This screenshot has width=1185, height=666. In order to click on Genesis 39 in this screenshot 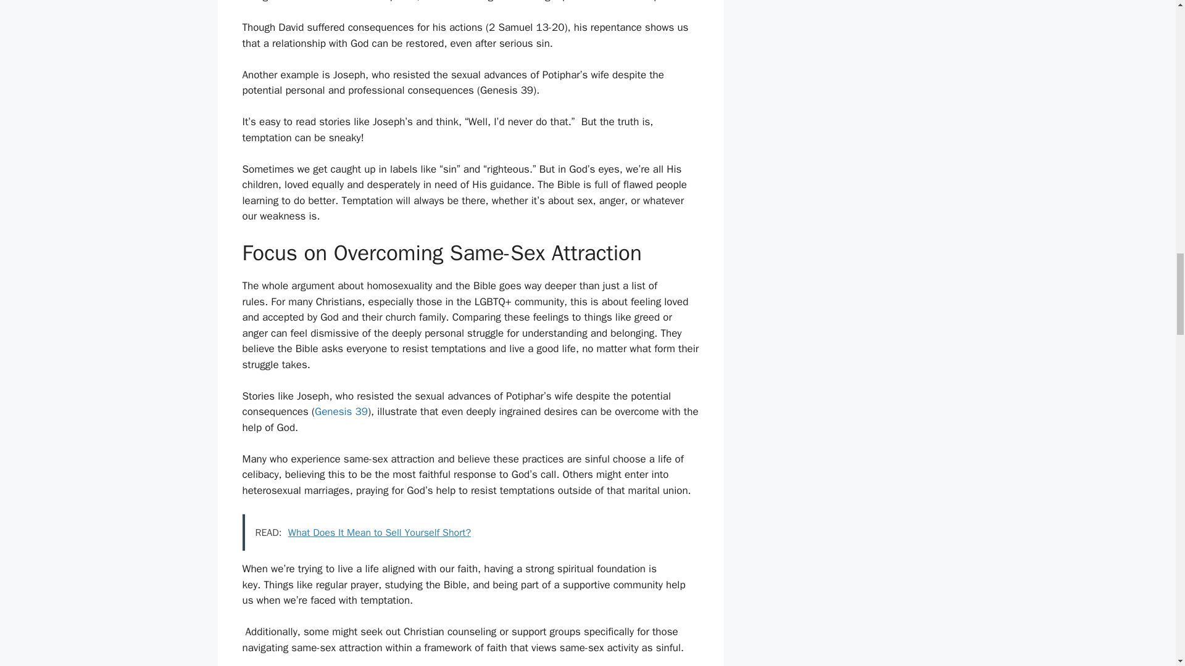, I will do `click(341, 411)`.